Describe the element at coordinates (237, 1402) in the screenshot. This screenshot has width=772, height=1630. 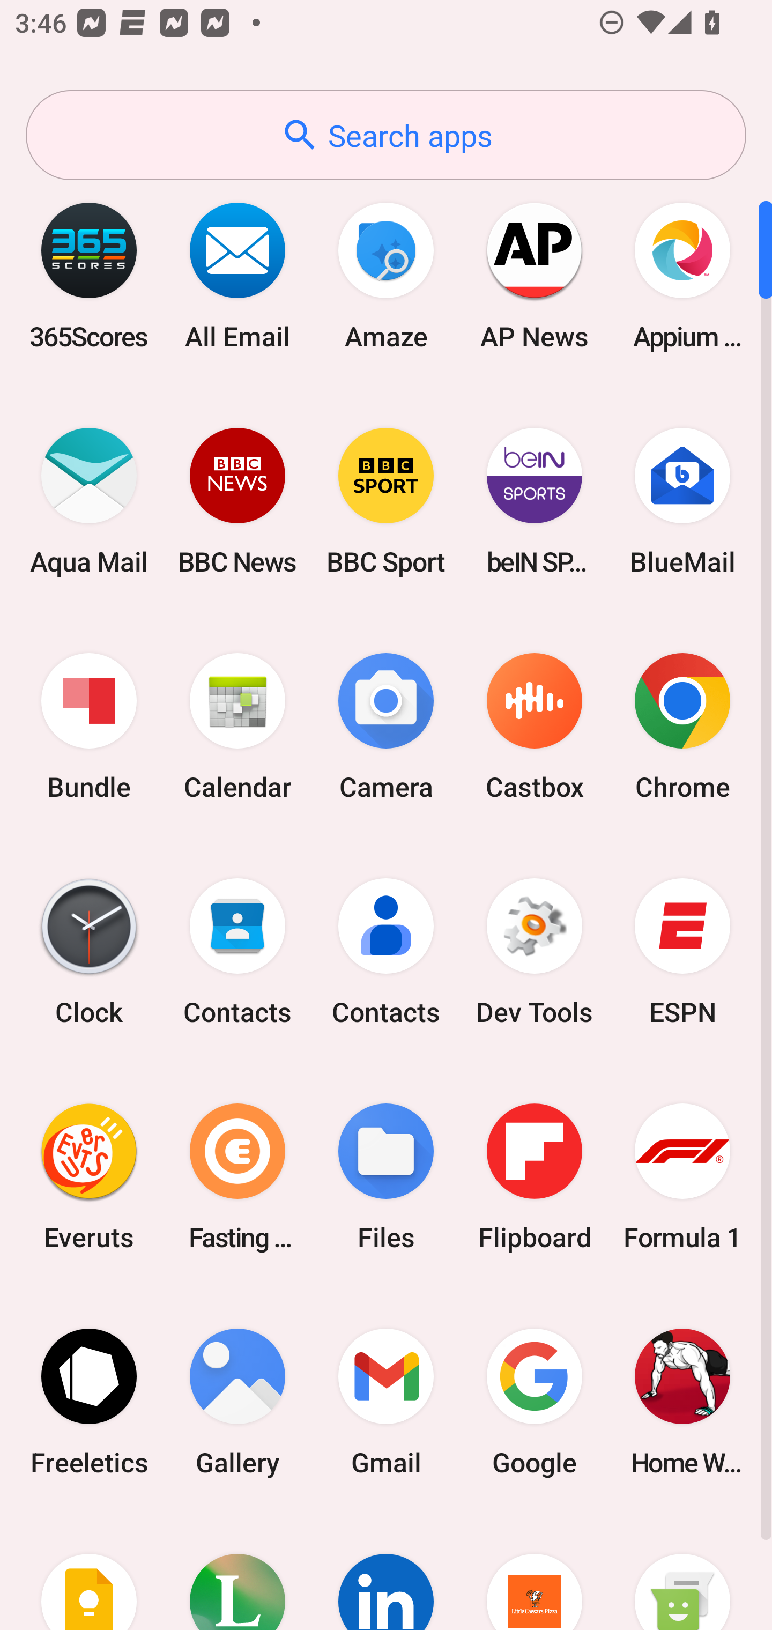
I see `Gallery` at that location.